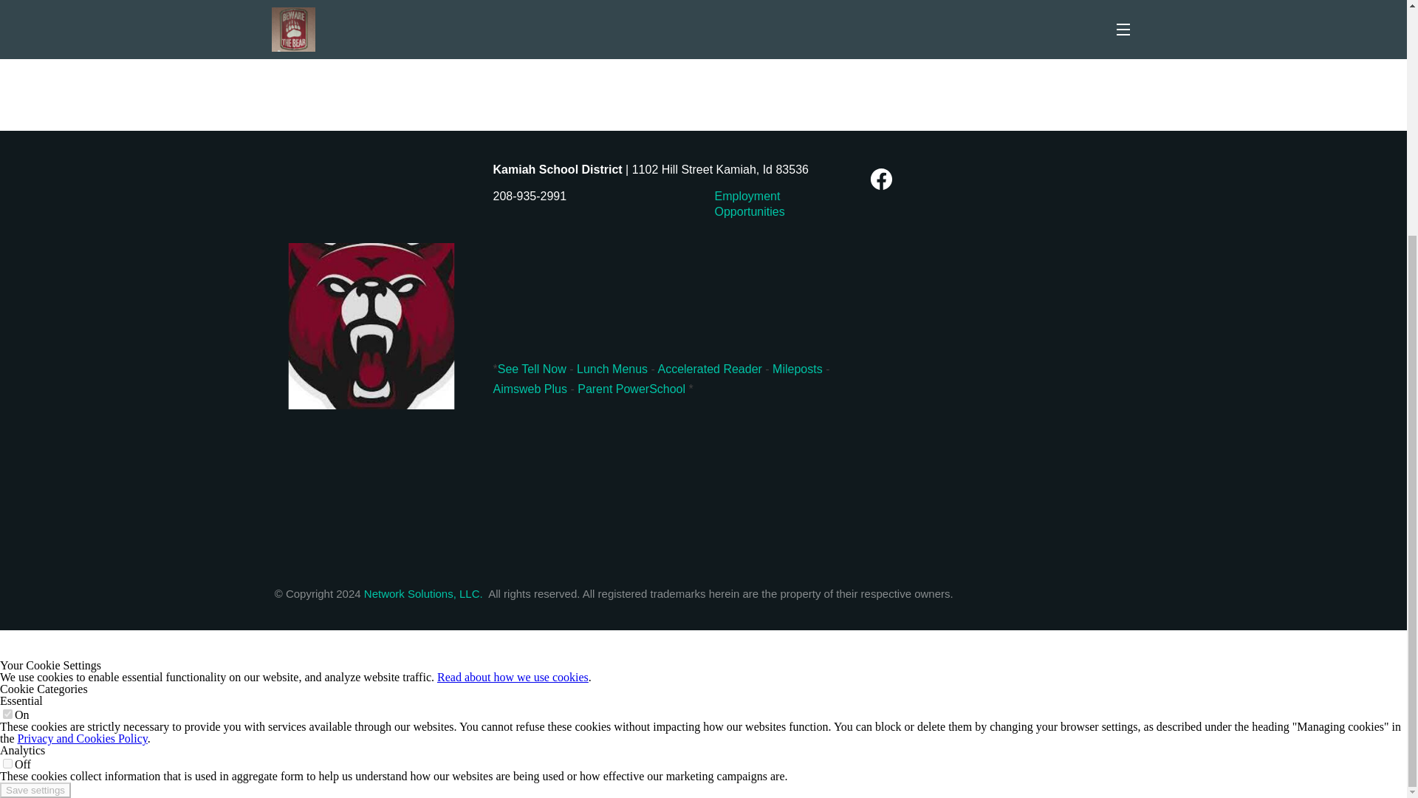 This screenshot has height=798, width=1418. I want to click on Lunch Menus, so click(612, 369).